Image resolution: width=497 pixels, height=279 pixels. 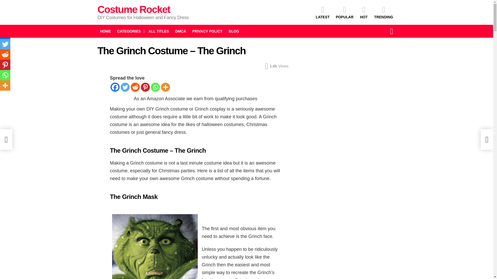 I want to click on ALL TITLES, so click(x=159, y=31).